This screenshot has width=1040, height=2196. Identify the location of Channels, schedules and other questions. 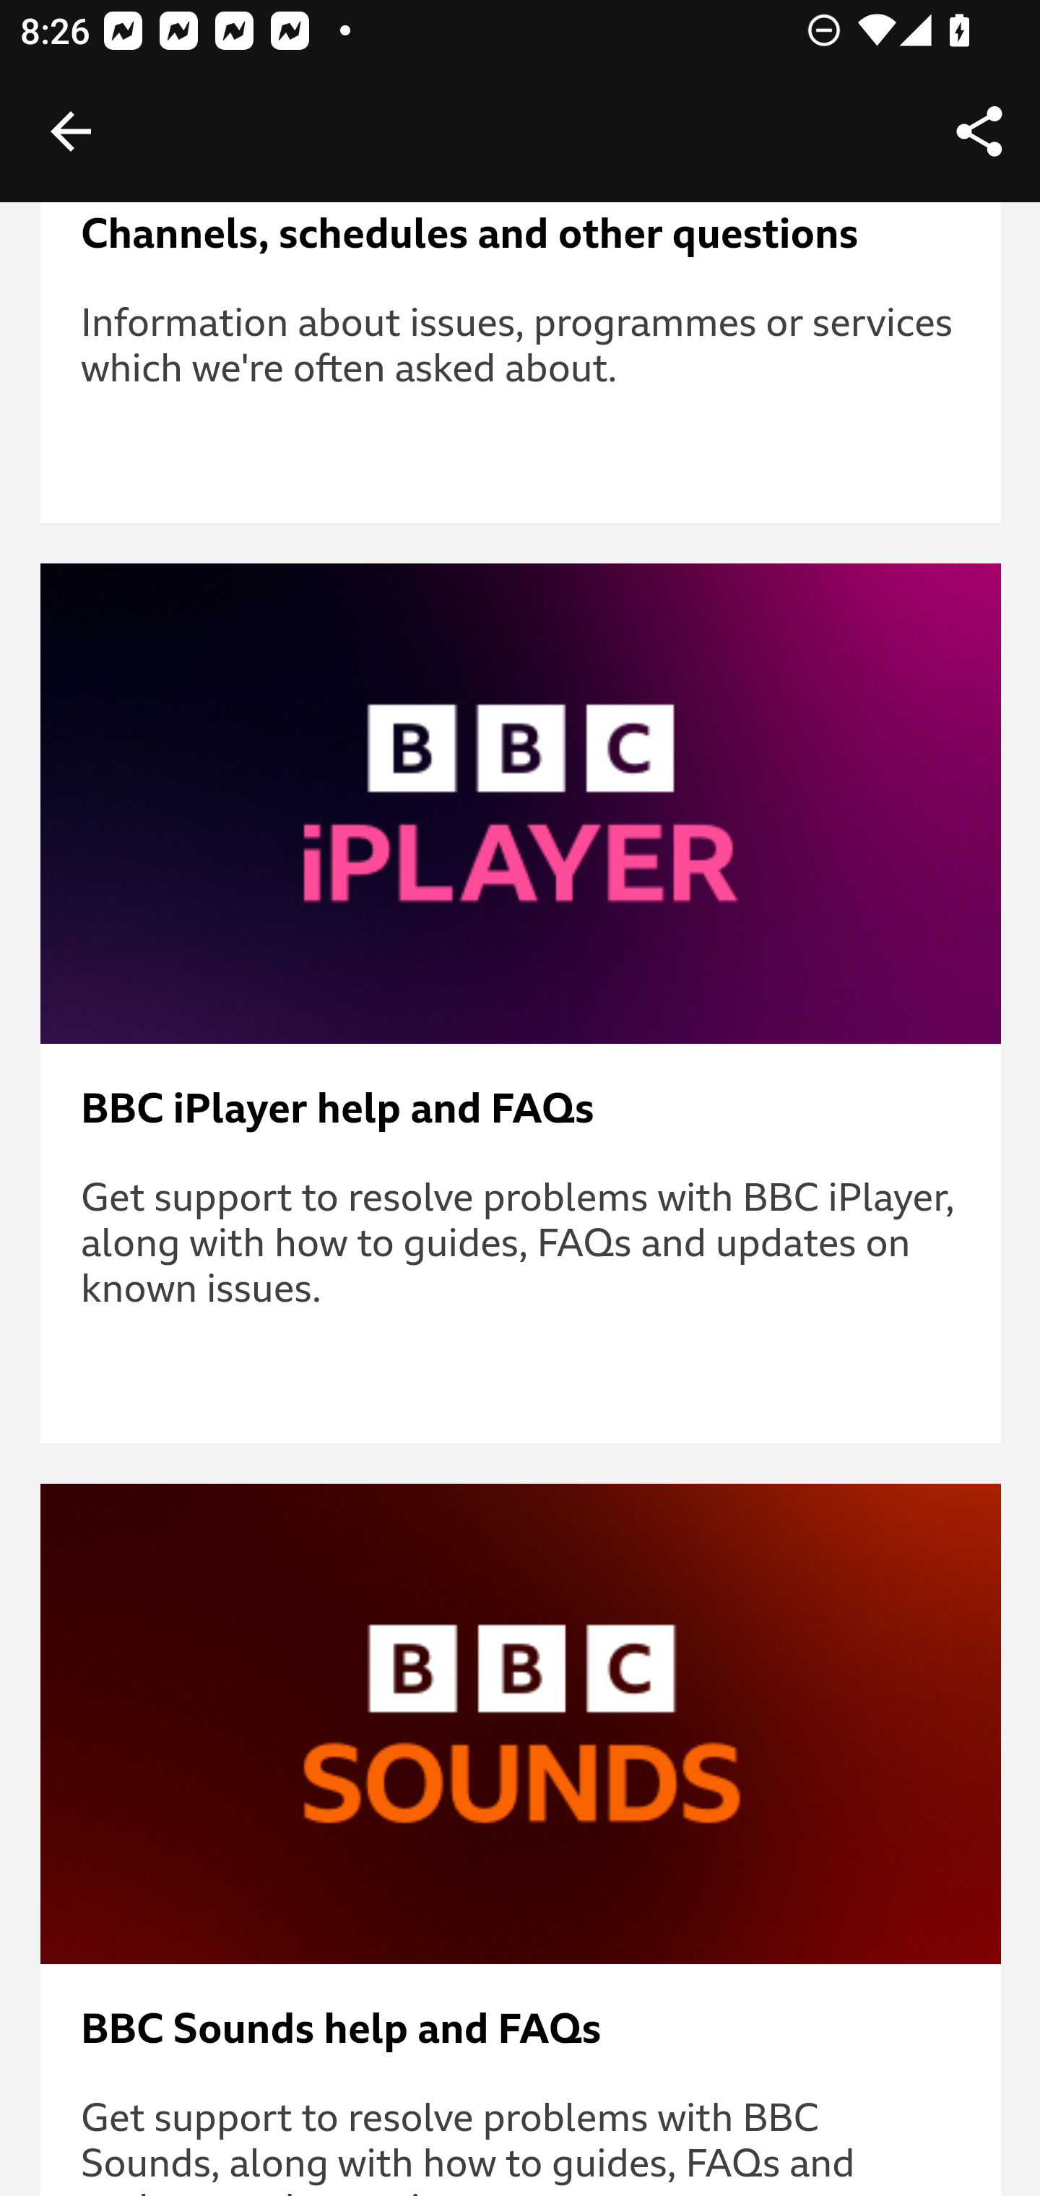
(521, 234).